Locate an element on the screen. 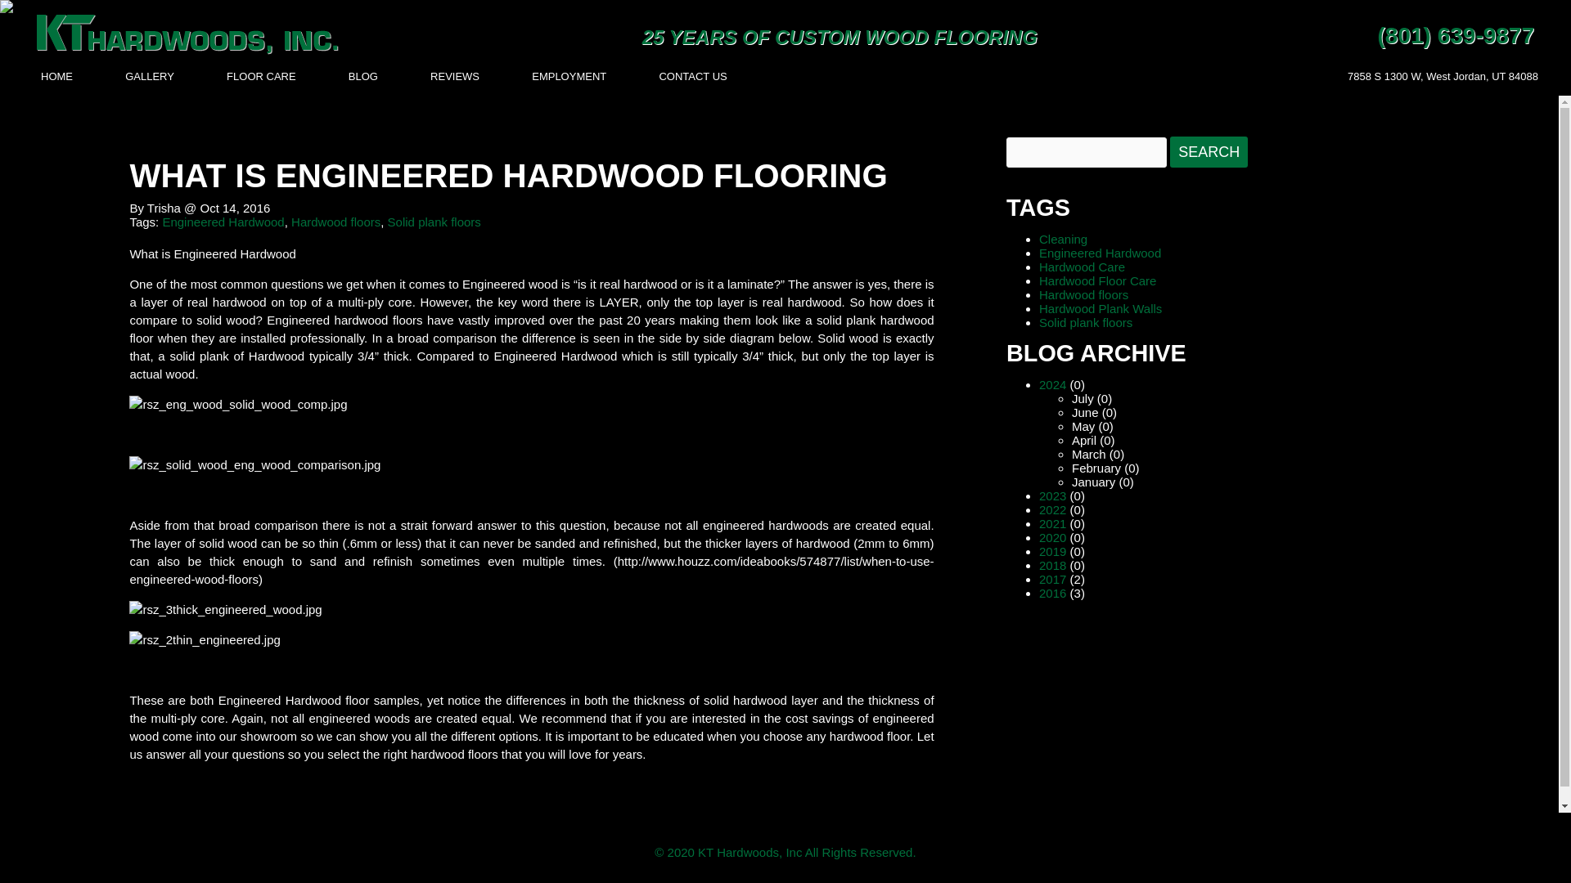 This screenshot has width=1571, height=883. 2021 is located at coordinates (1052, 523).